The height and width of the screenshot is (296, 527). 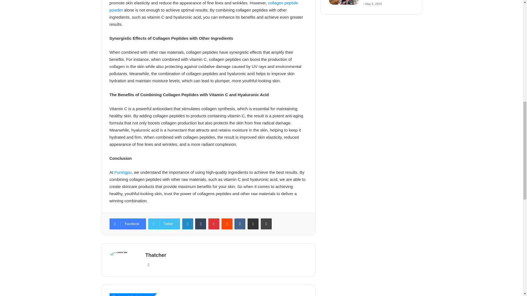 What do you see at coordinates (203, 7) in the screenshot?
I see `collagen peptide powder` at bounding box center [203, 7].